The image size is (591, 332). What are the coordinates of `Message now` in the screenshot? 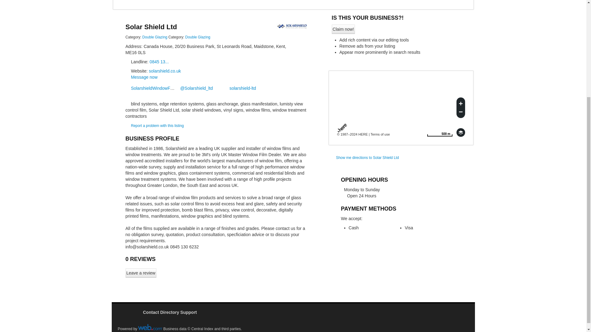 It's located at (157, 125).